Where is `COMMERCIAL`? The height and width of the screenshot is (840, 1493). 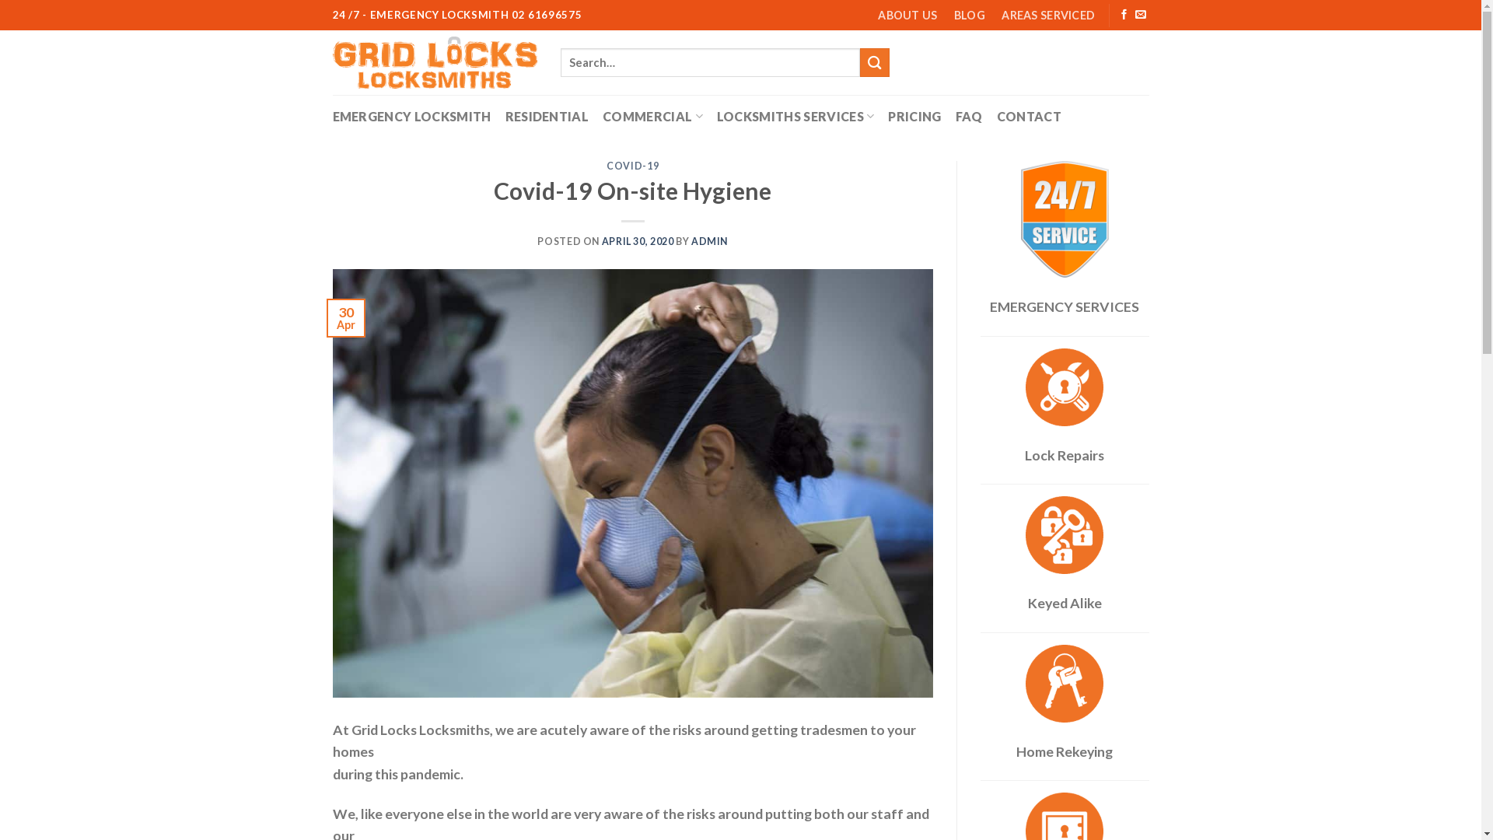 COMMERCIAL is located at coordinates (653, 117).